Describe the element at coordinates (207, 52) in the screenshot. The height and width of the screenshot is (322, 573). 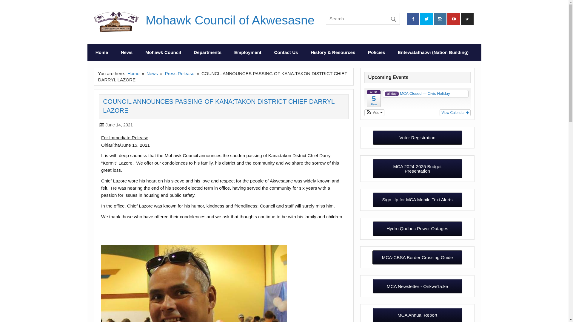
I see `Departments` at that location.